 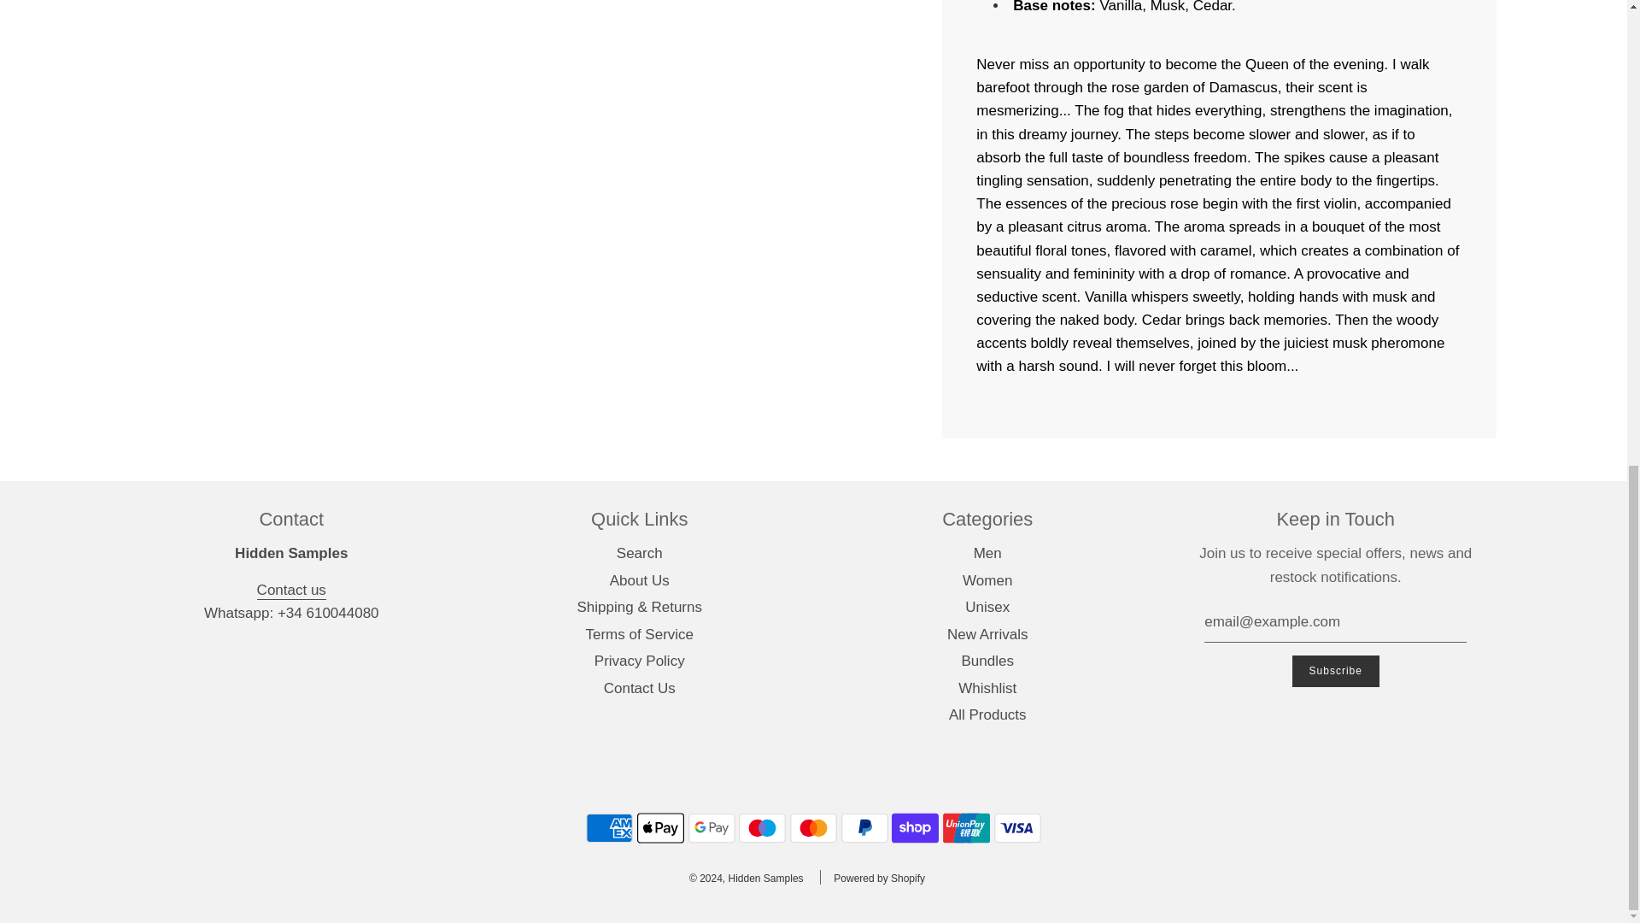 What do you see at coordinates (609, 828) in the screenshot?
I see `American Express` at bounding box center [609, 828].